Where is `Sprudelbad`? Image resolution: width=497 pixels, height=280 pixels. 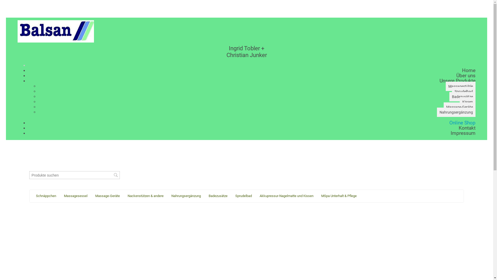
Sprudelbad is located at coordinates (243, 196).